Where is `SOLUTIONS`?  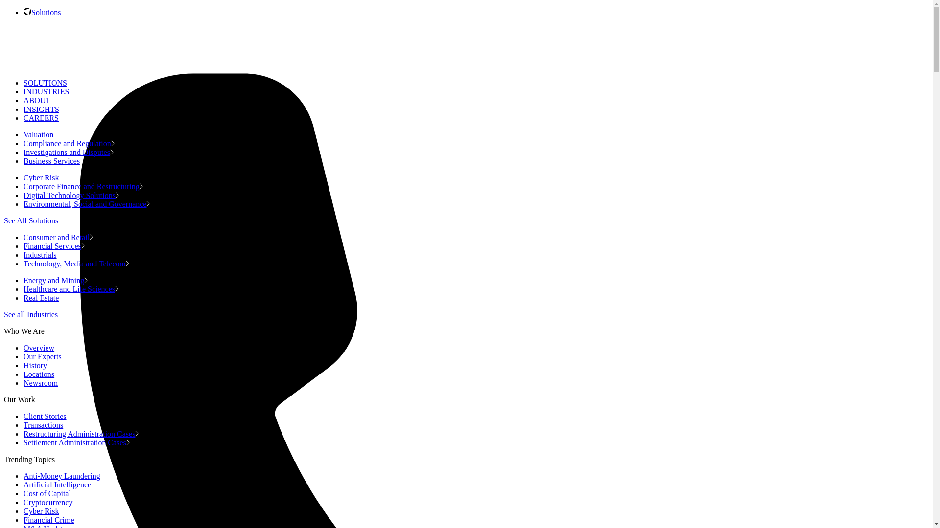 SOLUTIONS is located at coordinates (45, 83).